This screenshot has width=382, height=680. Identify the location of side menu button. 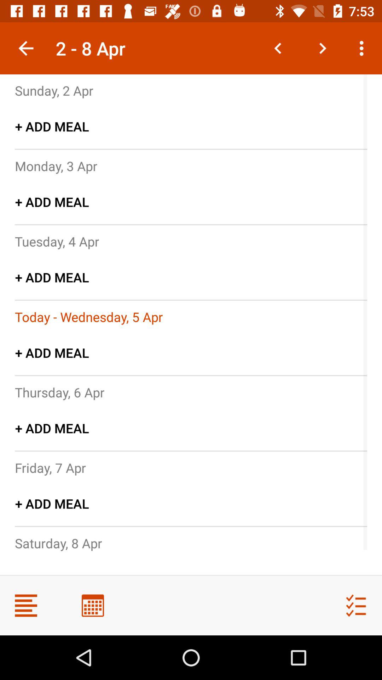
(26, 606).